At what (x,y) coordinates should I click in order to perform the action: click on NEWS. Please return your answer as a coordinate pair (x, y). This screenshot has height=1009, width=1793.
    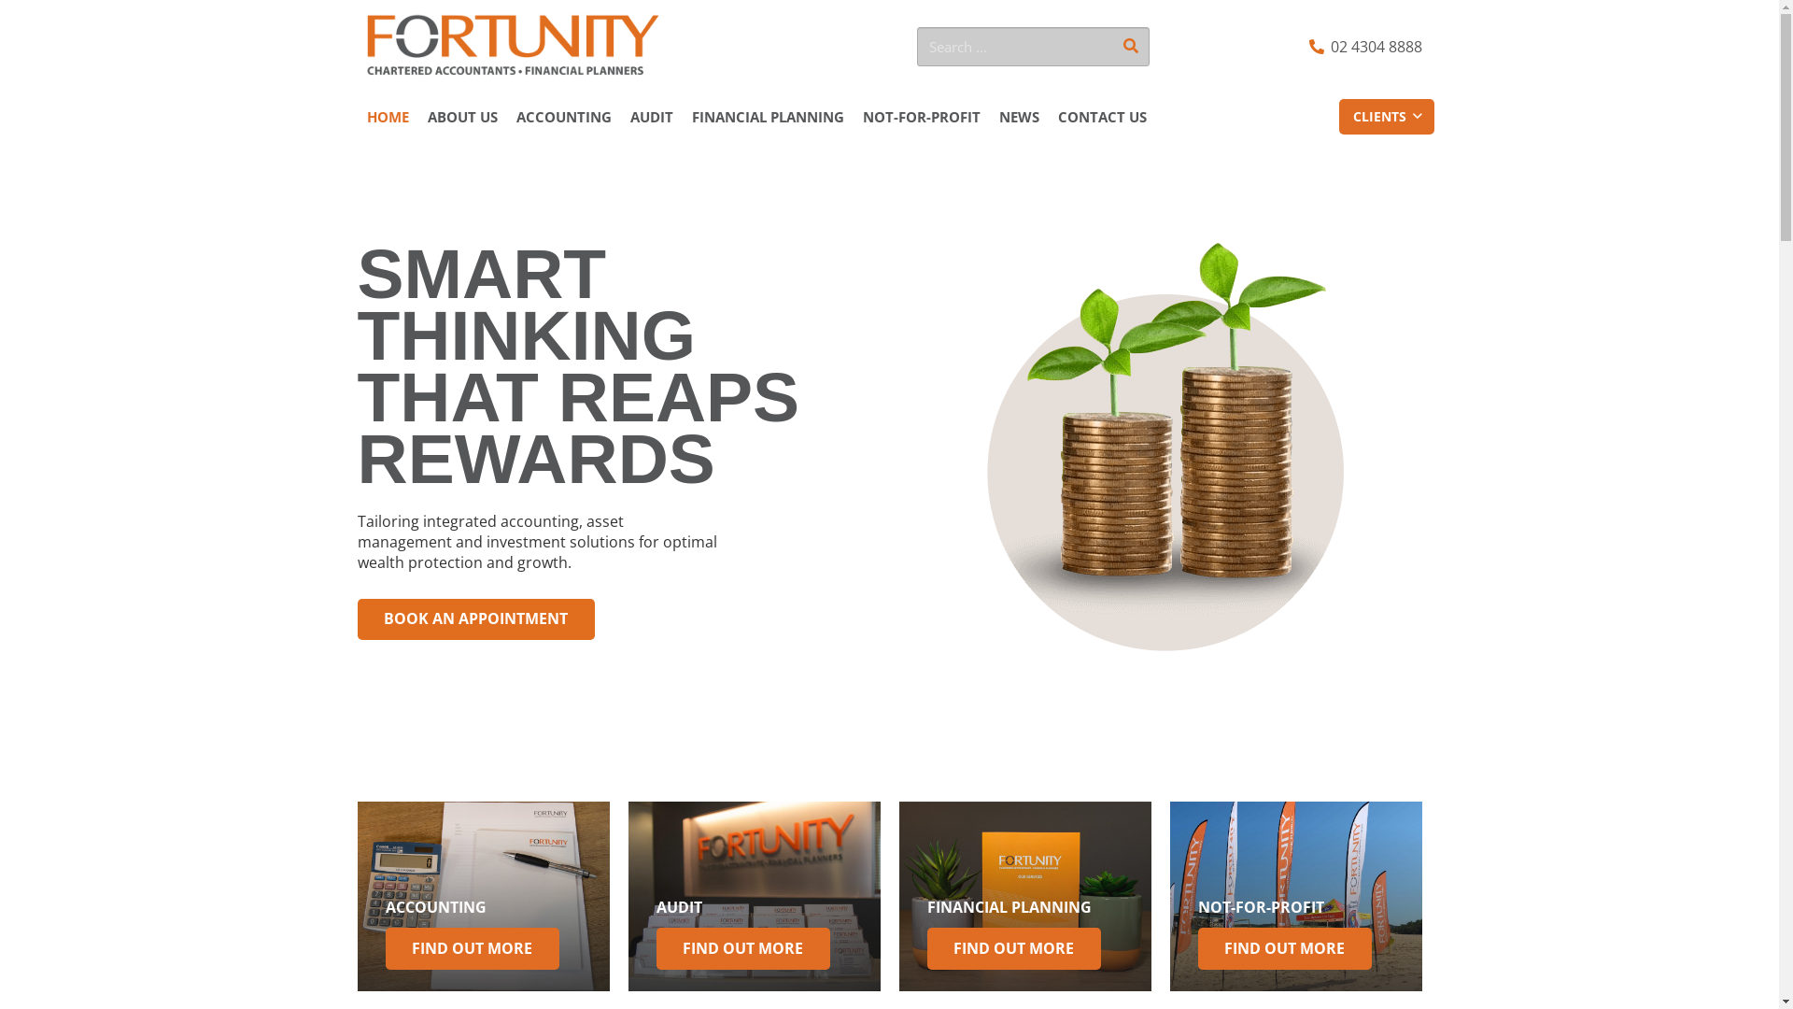
    Looking at the image, I should click on (1020, 117).